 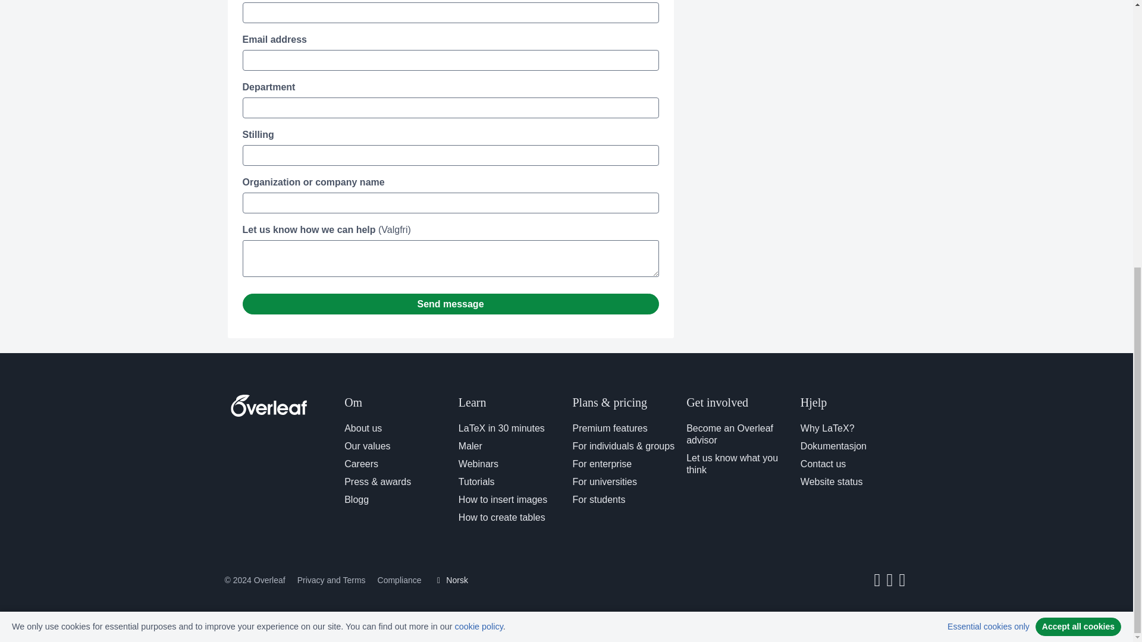 What do you see at coordinates (361, 464) in the screenshot?
I see `Careers` at bounding box center [361, 464].